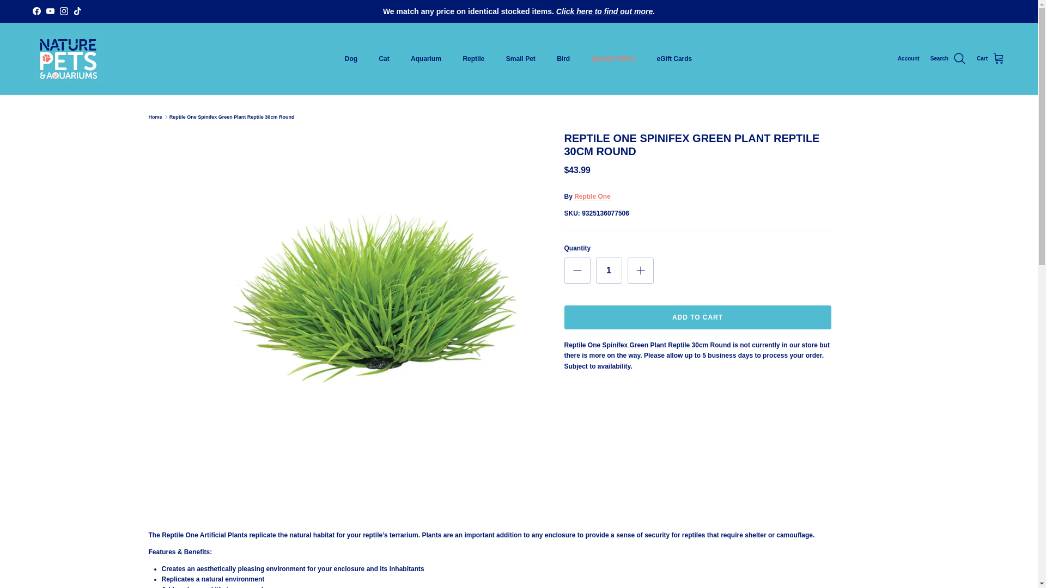 The width and height of the screenshot is (1046, 588). What do you see at coordinates (991, 59) in the screenshot?
I see `Cart` at bounding box center [991, 59].